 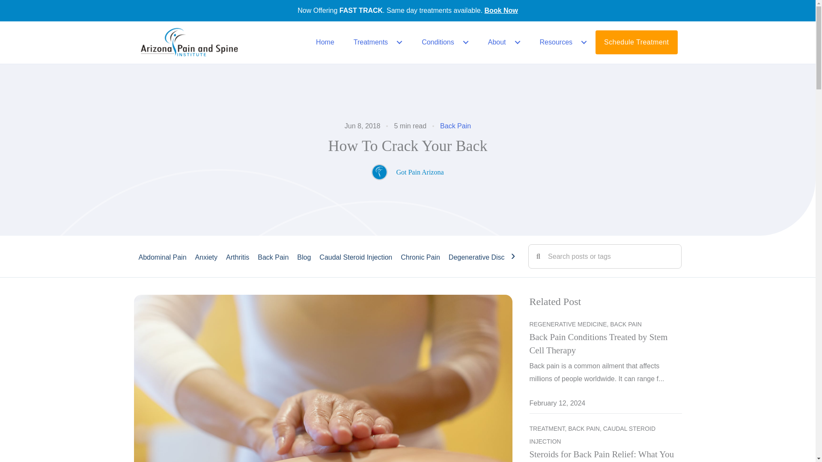 What do you see at coordinates (237, 257) in the screenshot?
I see `Arthritis` at bounding box center [237, 257].